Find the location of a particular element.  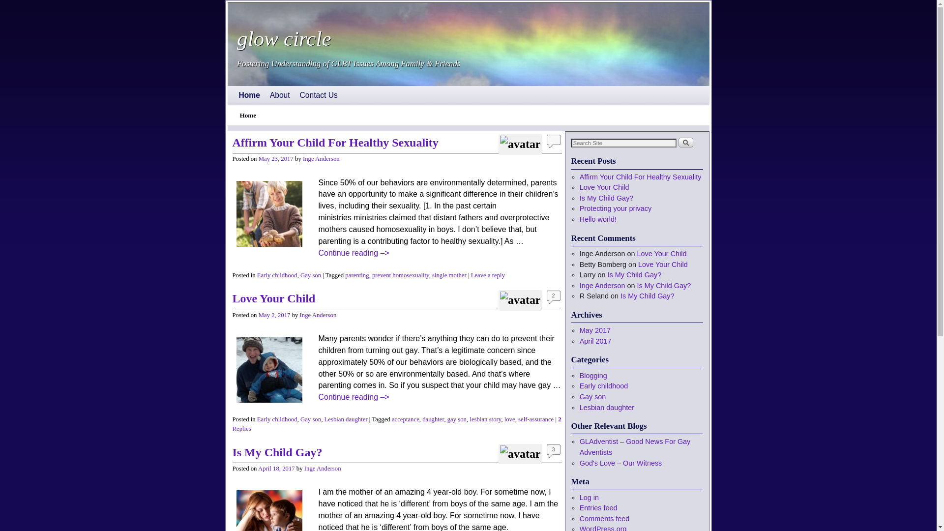

Gay son is located at coordinates (593, 397).